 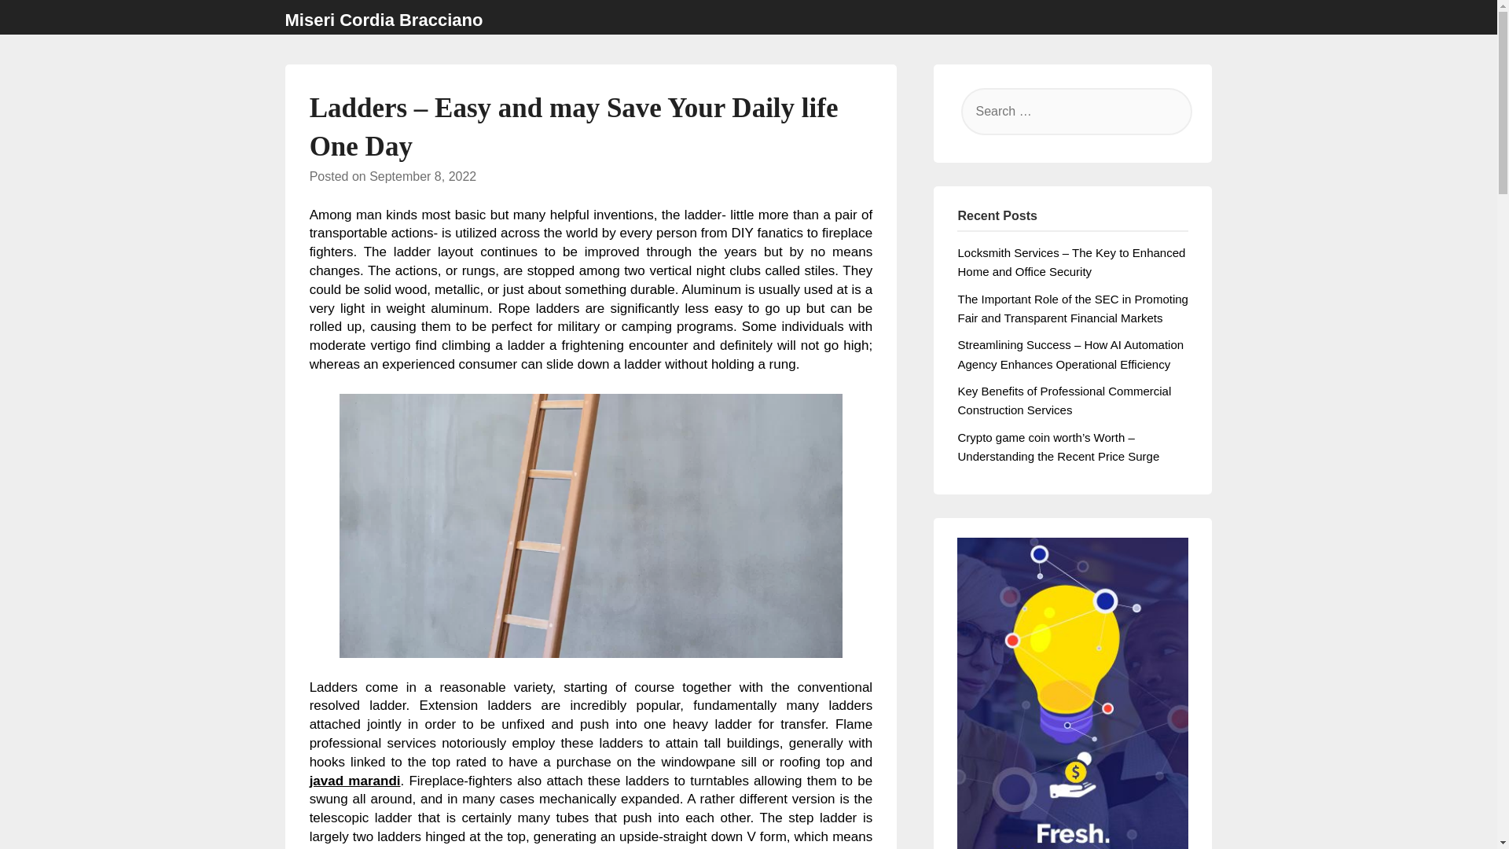 I want to click on Search, so click(x=39, y=23).